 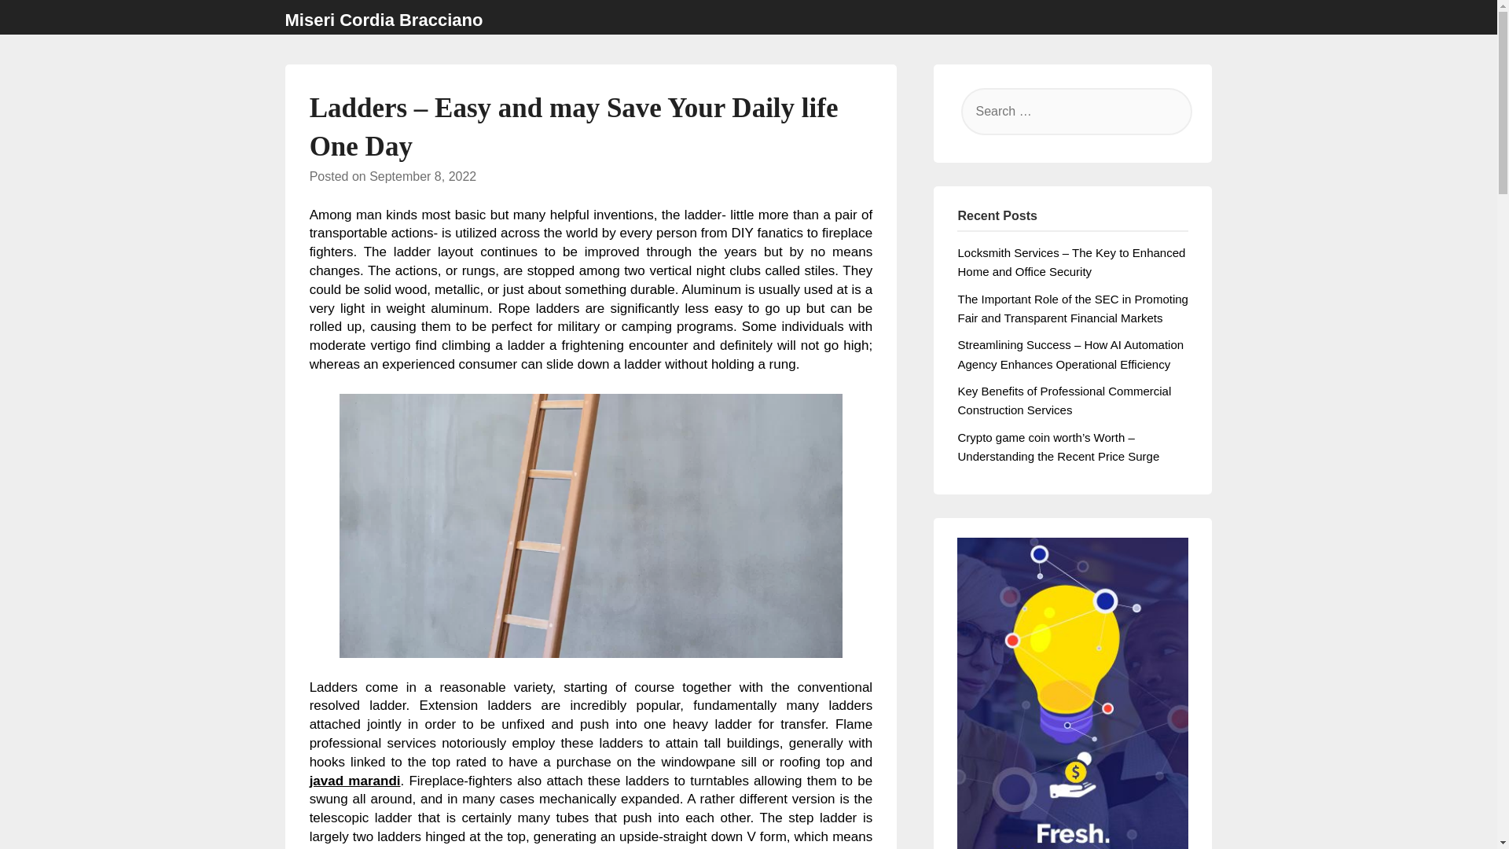 I want to click on Search, so click(x=39, y=23).